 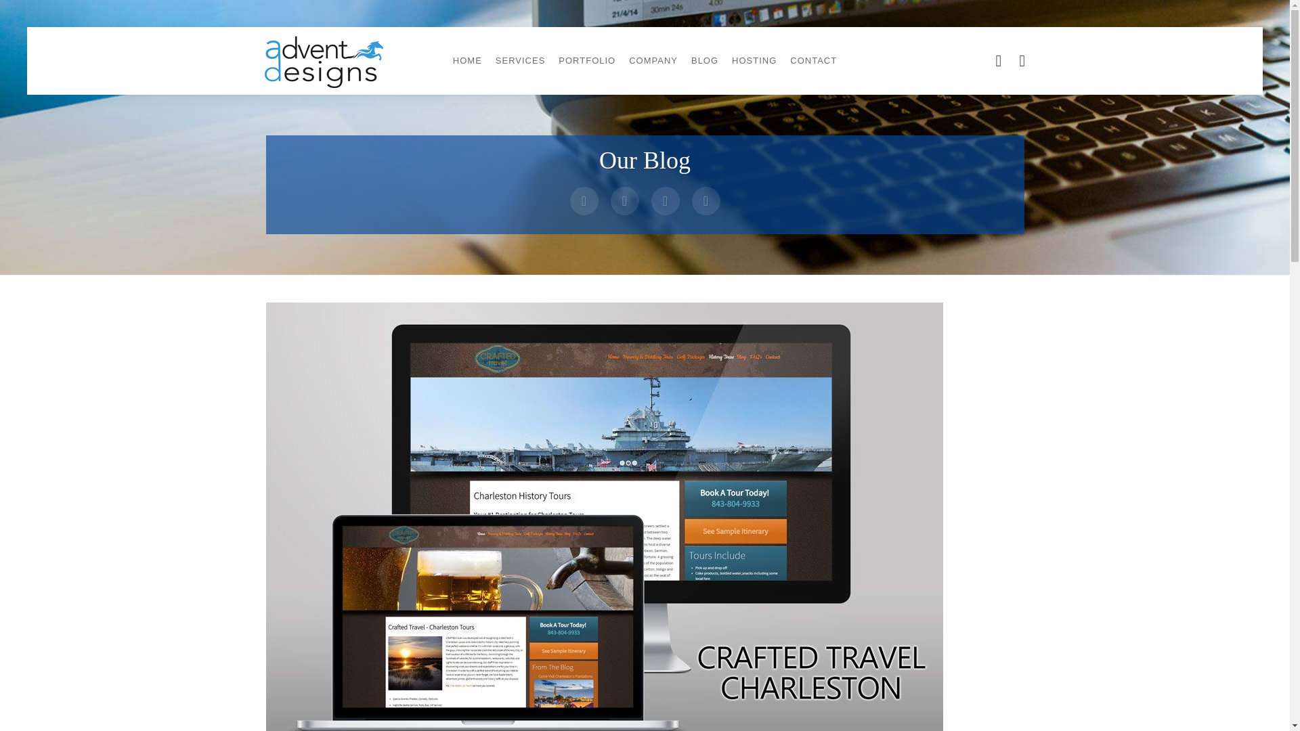 I want to click on CONTACT, so click(x=814, y=61).